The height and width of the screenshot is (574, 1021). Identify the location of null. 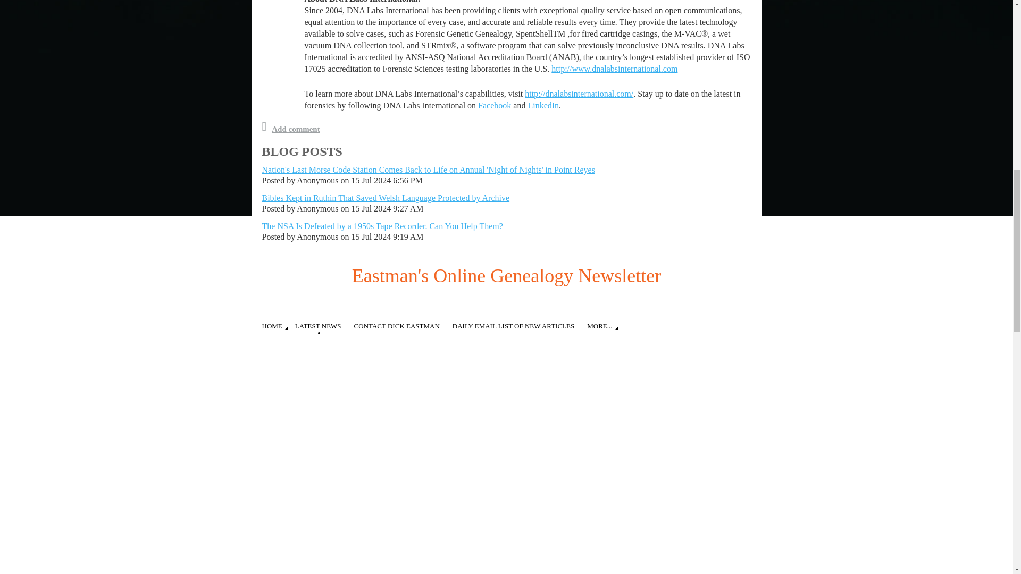
(543, 105).